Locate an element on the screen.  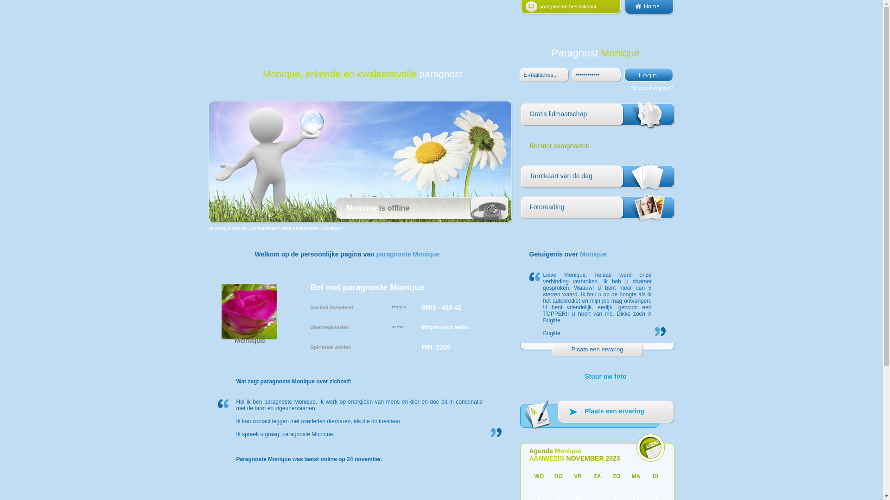
Fotoreading is located at coordinates (597, 209).